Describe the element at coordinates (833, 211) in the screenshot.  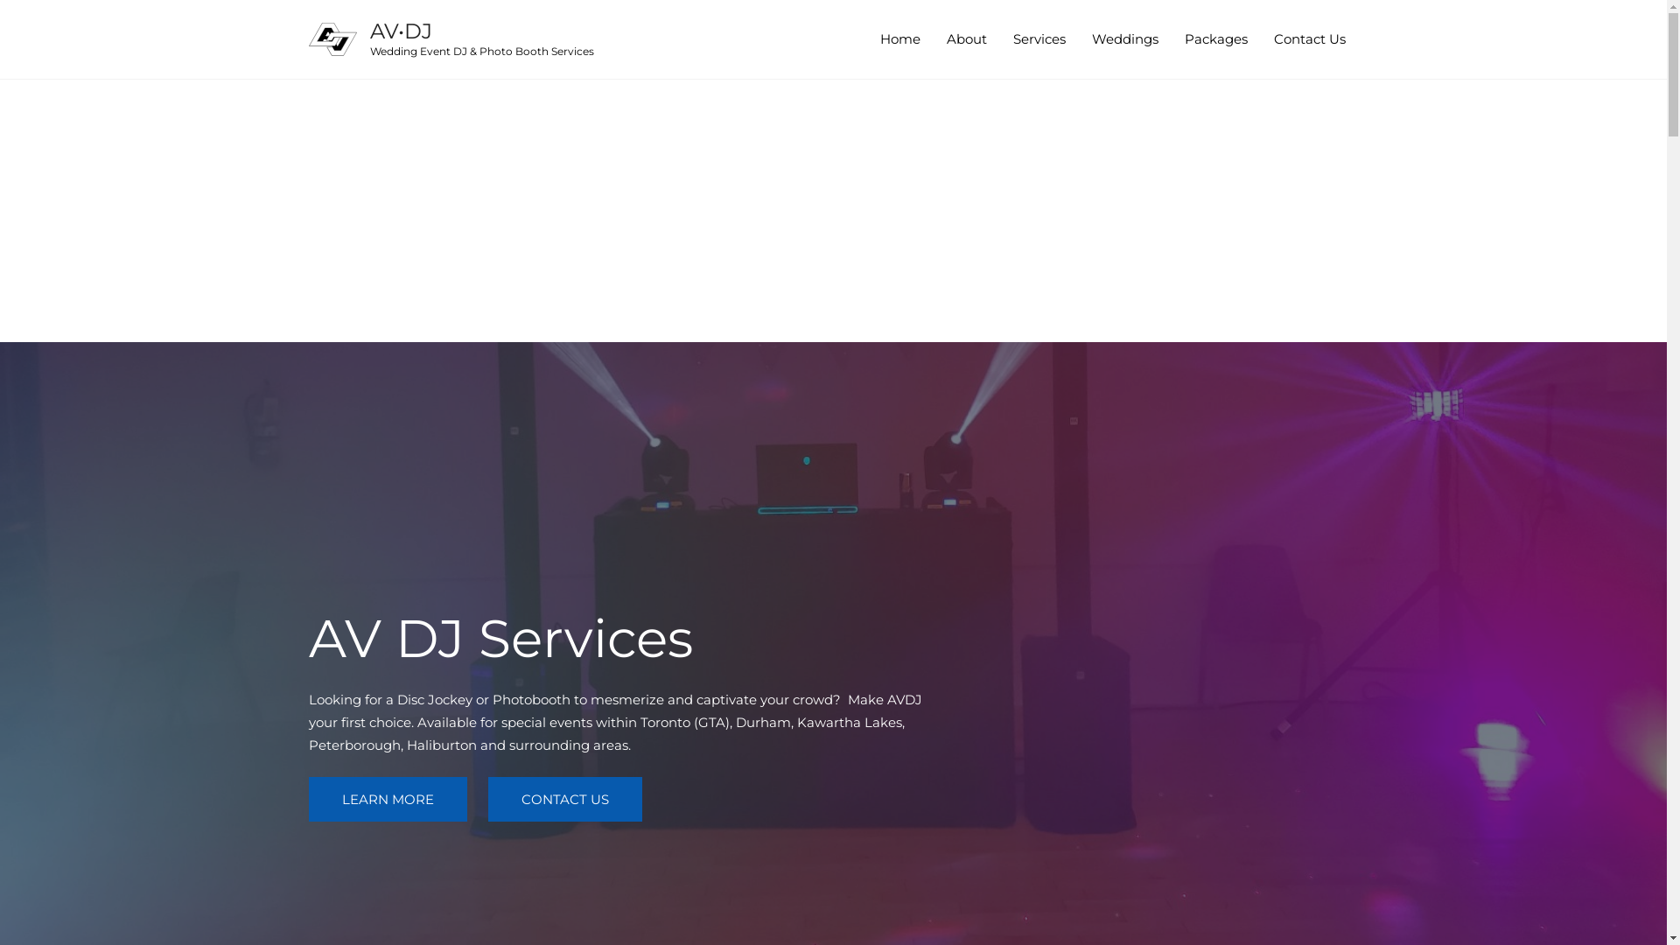
I see `Advertisement` at that location.